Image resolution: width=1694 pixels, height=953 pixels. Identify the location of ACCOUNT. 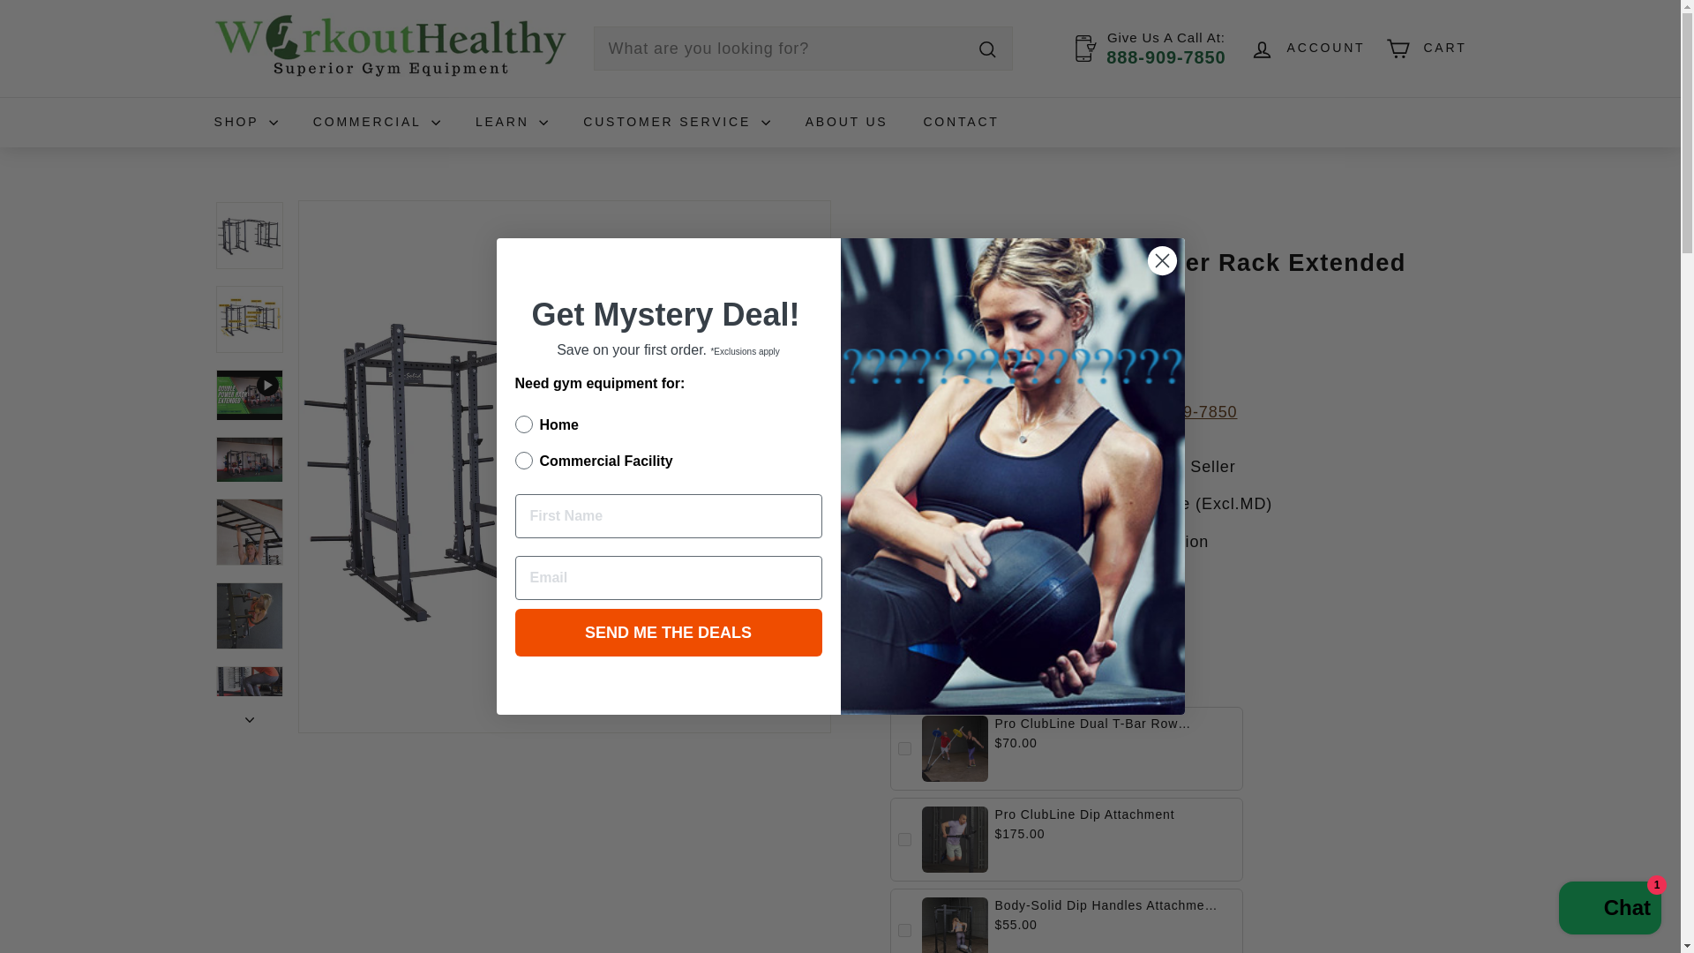
(1308, 49).